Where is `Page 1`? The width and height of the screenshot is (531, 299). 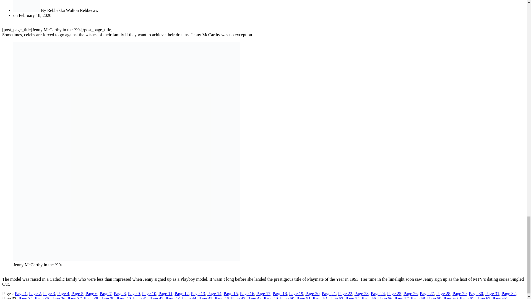 Page 1 is located at coordinates (21, 293).